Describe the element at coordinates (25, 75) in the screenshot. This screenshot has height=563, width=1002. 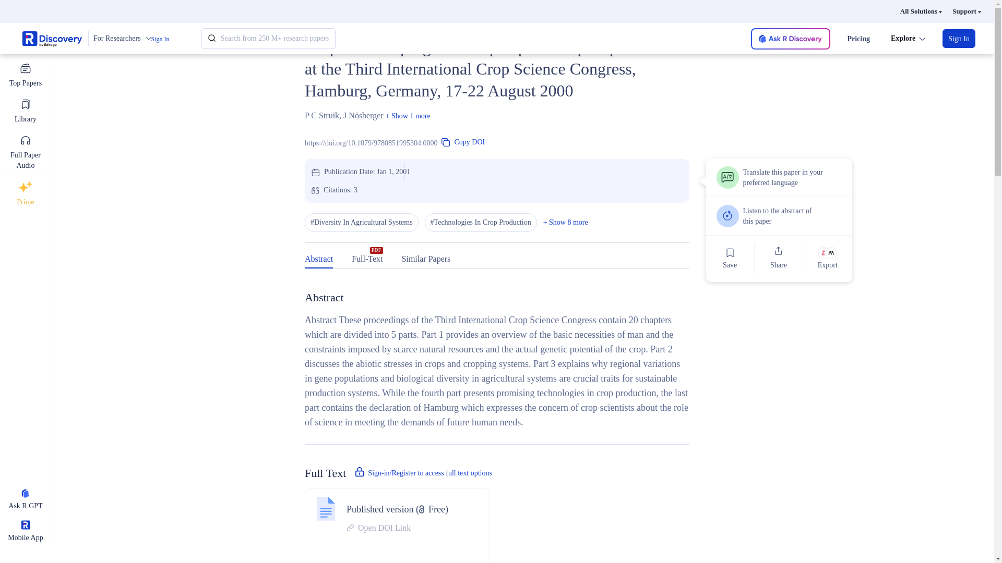
I see `Top Papers` at that location.